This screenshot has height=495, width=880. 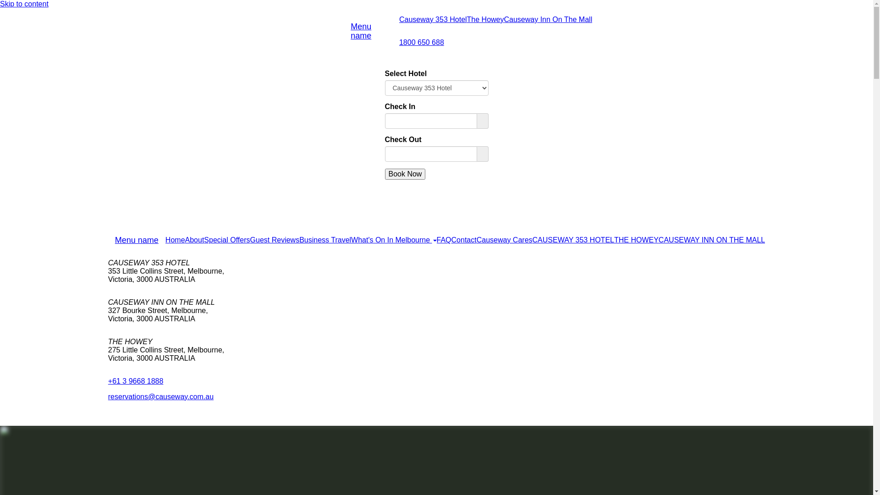 I want to click on What's On In Melbourne, so click(x=394, y=240).